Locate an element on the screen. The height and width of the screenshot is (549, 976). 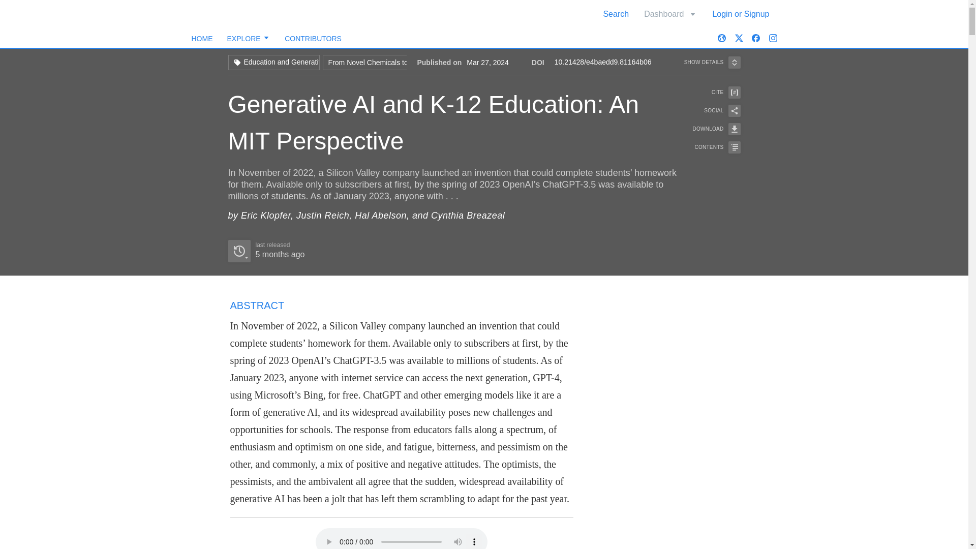
CONTRIBUTORS is located at coordinates (710, 129).